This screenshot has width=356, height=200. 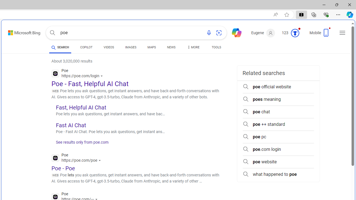 What do you see at coordinates (55, 197) in the screenshot?
I see `Global web icon` at bounding box center [55, 197].